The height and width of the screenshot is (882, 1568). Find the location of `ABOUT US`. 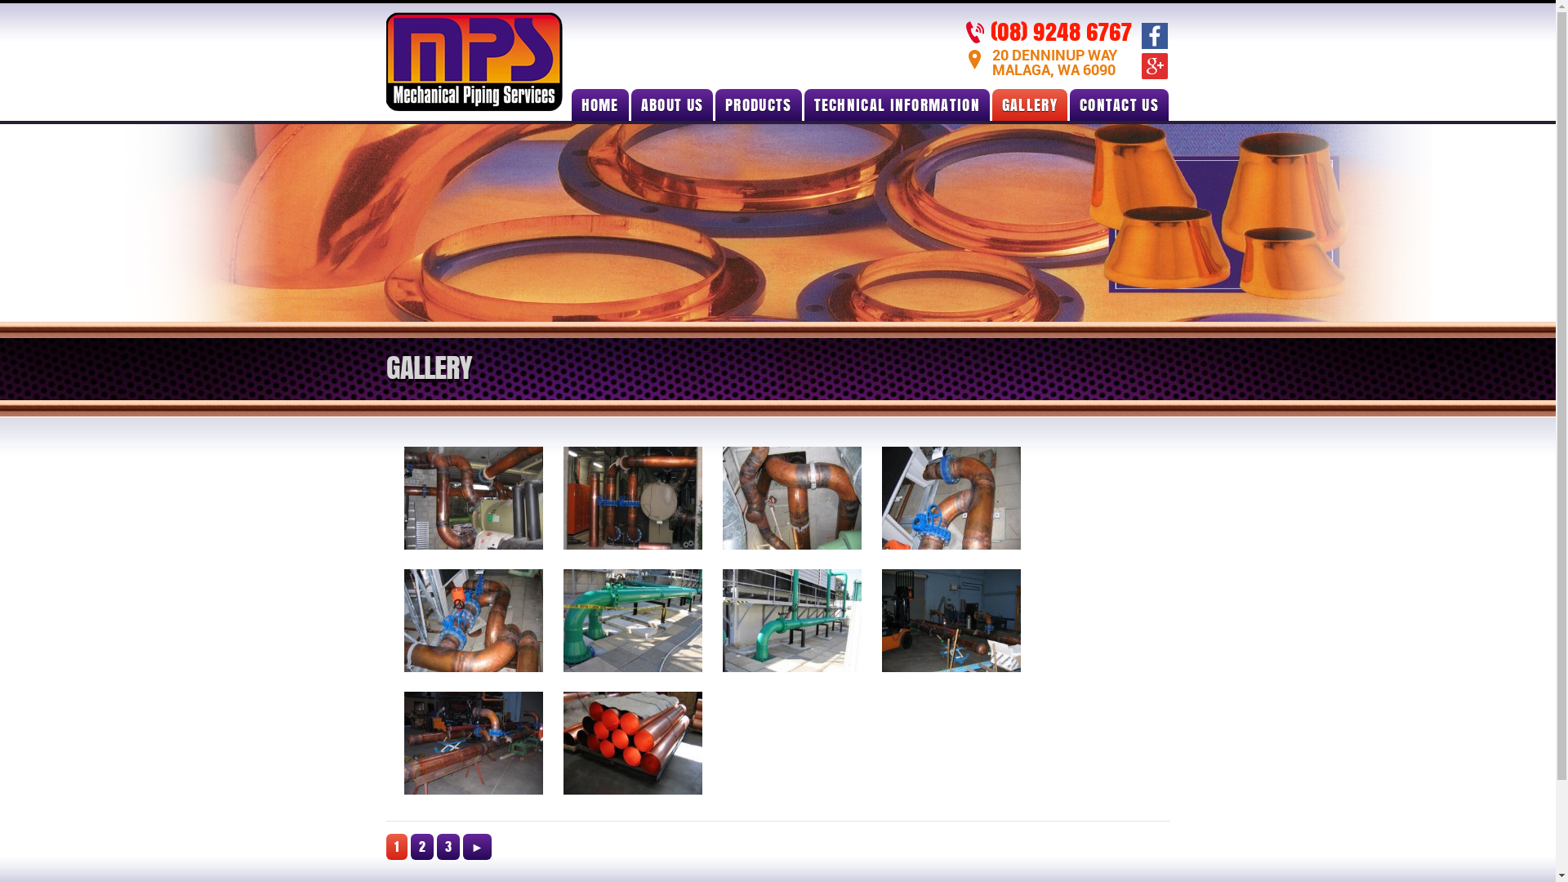

ABOUT US is located at coordinates (672, 105).